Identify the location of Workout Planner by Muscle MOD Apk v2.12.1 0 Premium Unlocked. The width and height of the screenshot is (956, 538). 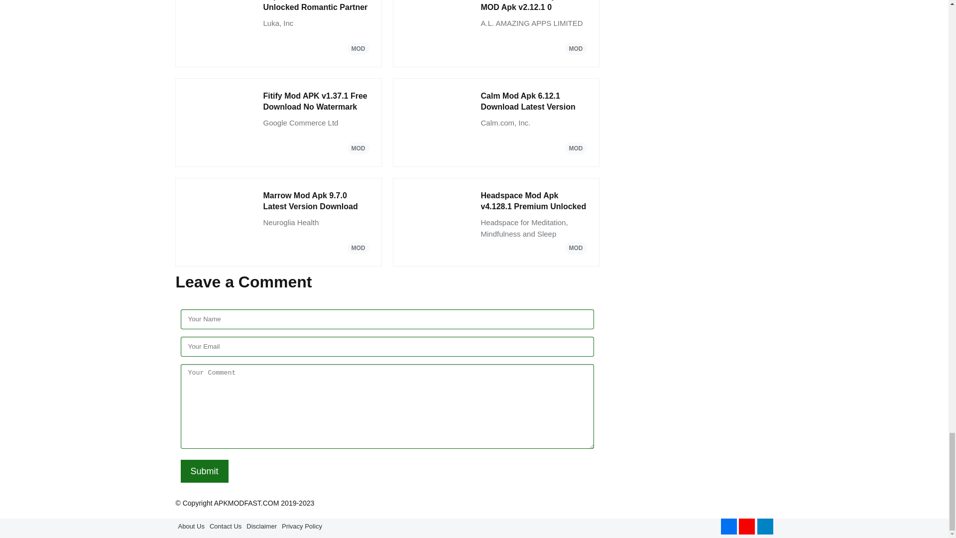
(534, 7).